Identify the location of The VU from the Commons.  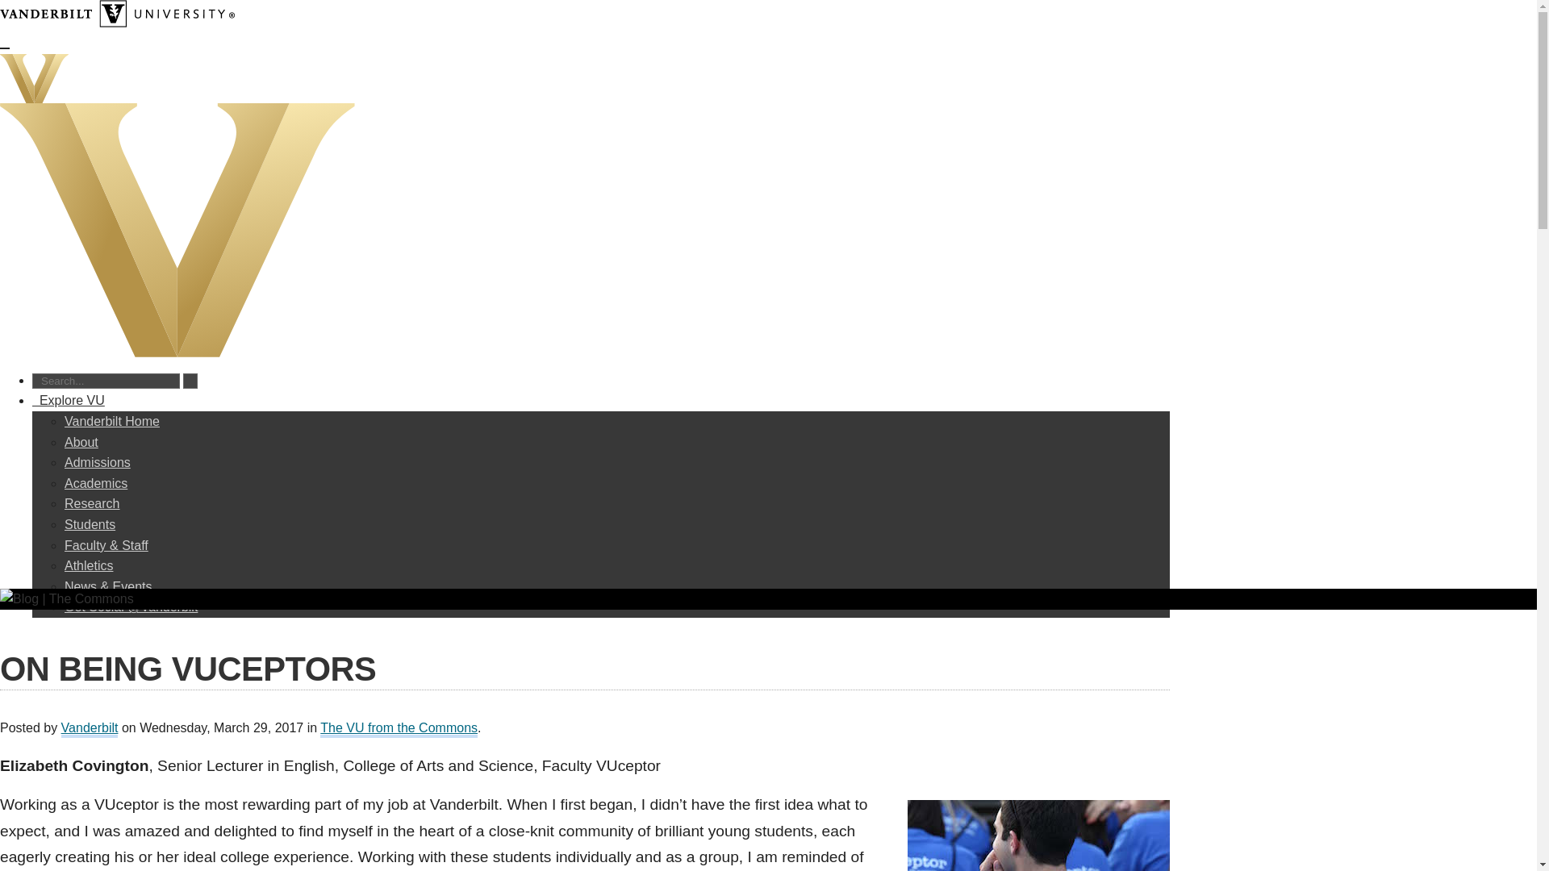
(399, 729).